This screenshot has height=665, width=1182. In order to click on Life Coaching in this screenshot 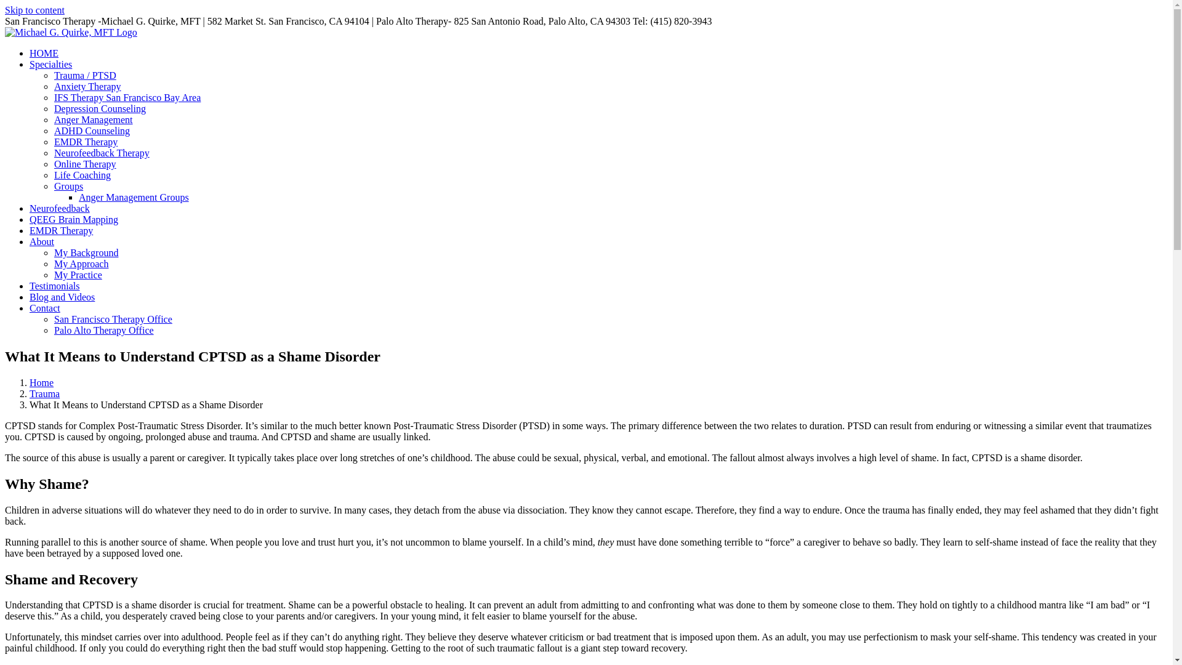, I will do `click(82, 175)`.